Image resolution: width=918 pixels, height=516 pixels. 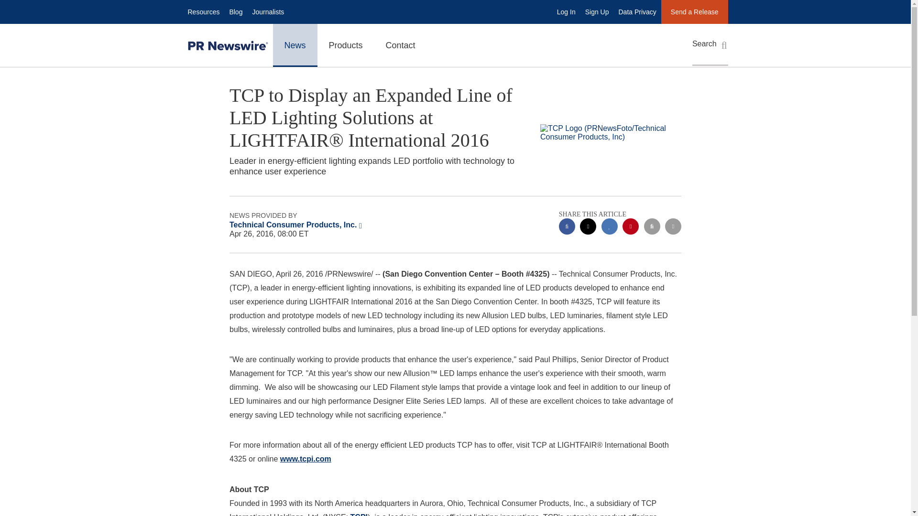 I want to click on Search, so click(x=710, y=45).